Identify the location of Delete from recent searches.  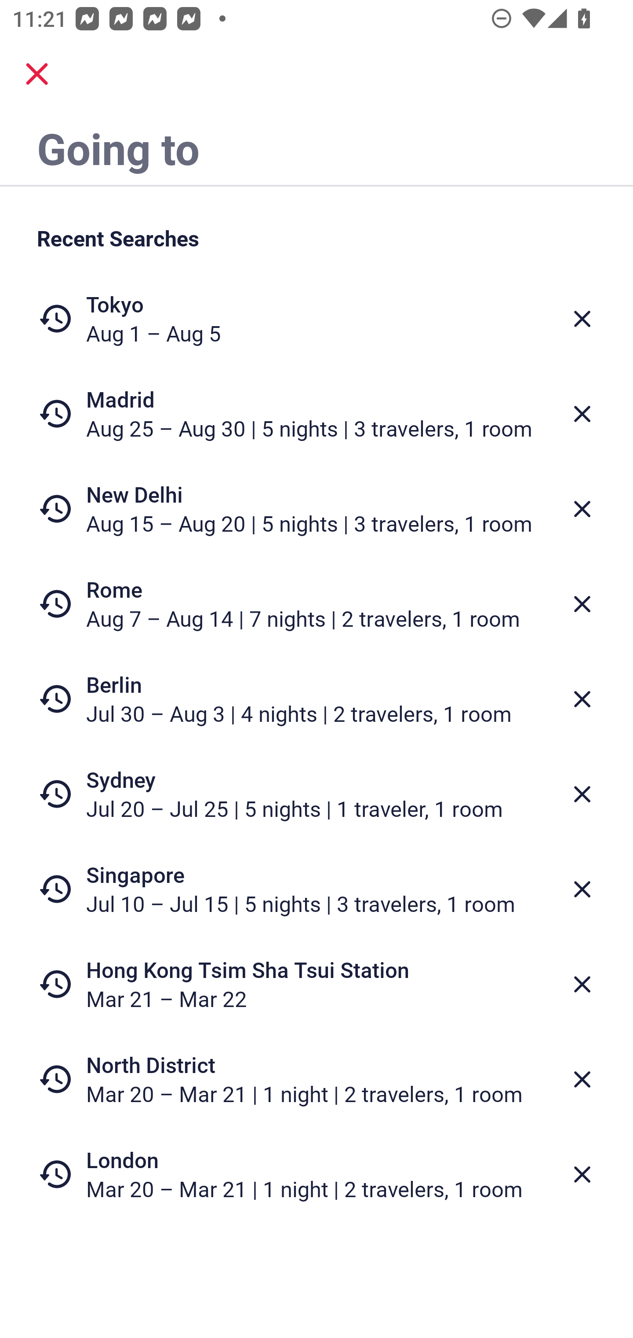
(582, 889).